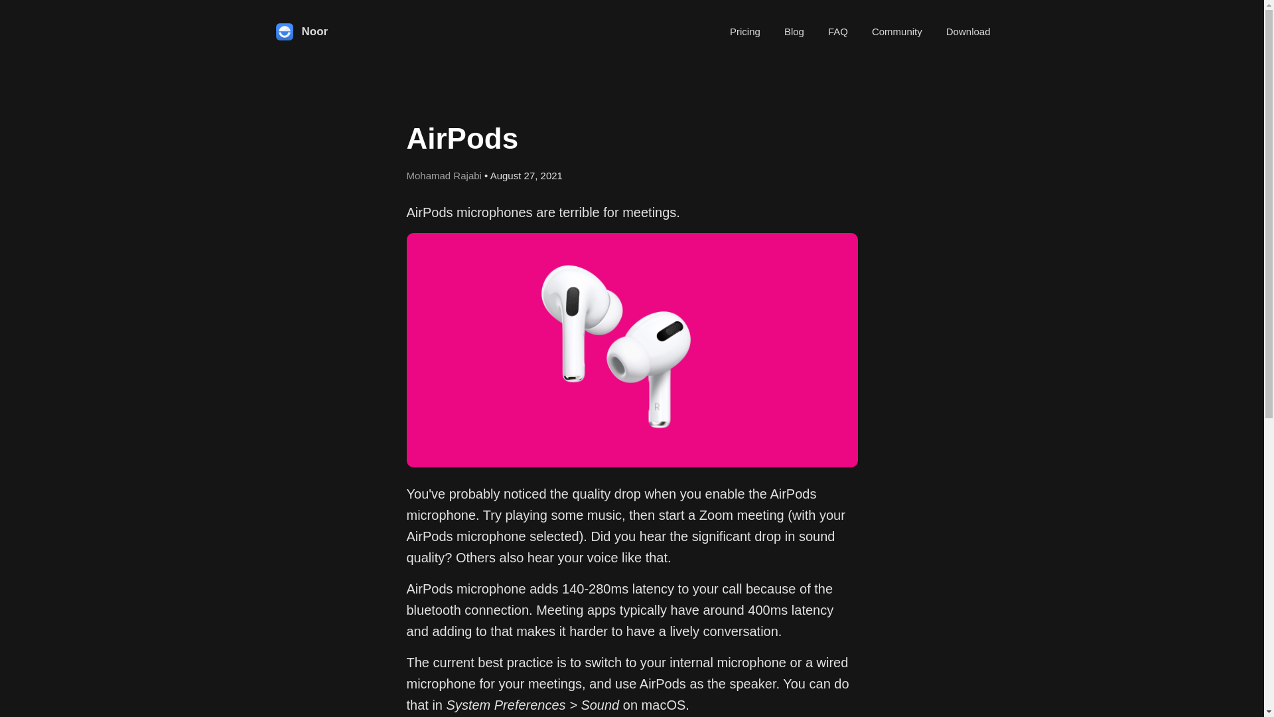  I want to click on Pricing, so click(745, 31).